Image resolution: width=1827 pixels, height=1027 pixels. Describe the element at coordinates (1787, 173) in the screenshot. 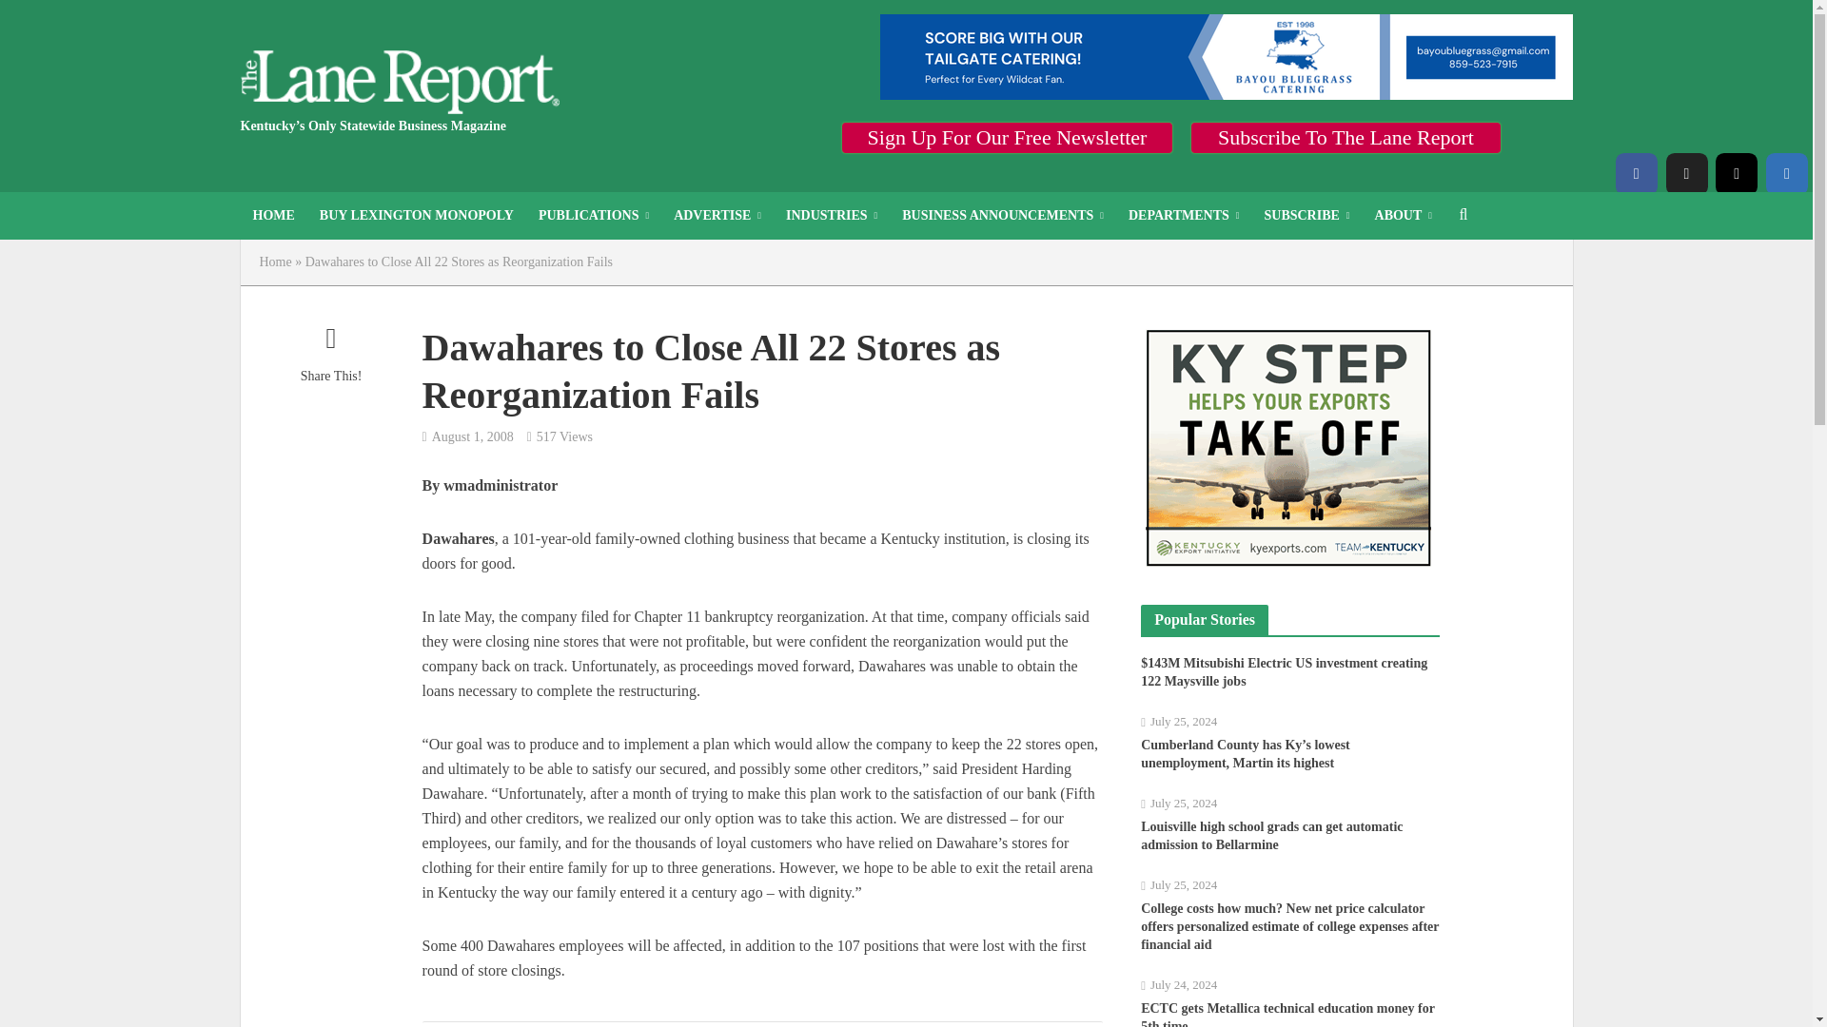

I see `Linkedin` at that location.